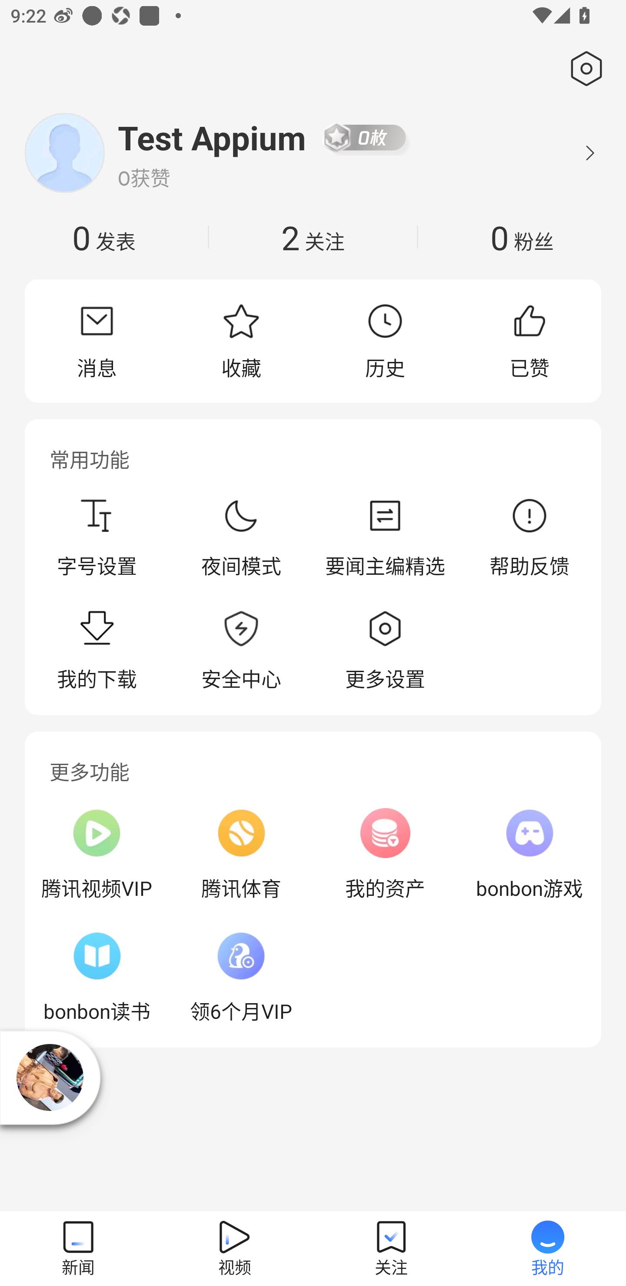  Describe the element at coordinates (522, 237) in the screenshot. I see `0粉丝，可点击` at that location.